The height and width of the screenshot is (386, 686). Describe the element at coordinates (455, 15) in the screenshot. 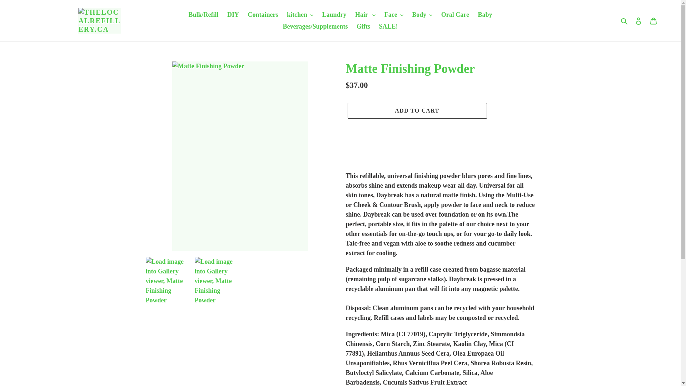

I see `Oral Care` at that location.